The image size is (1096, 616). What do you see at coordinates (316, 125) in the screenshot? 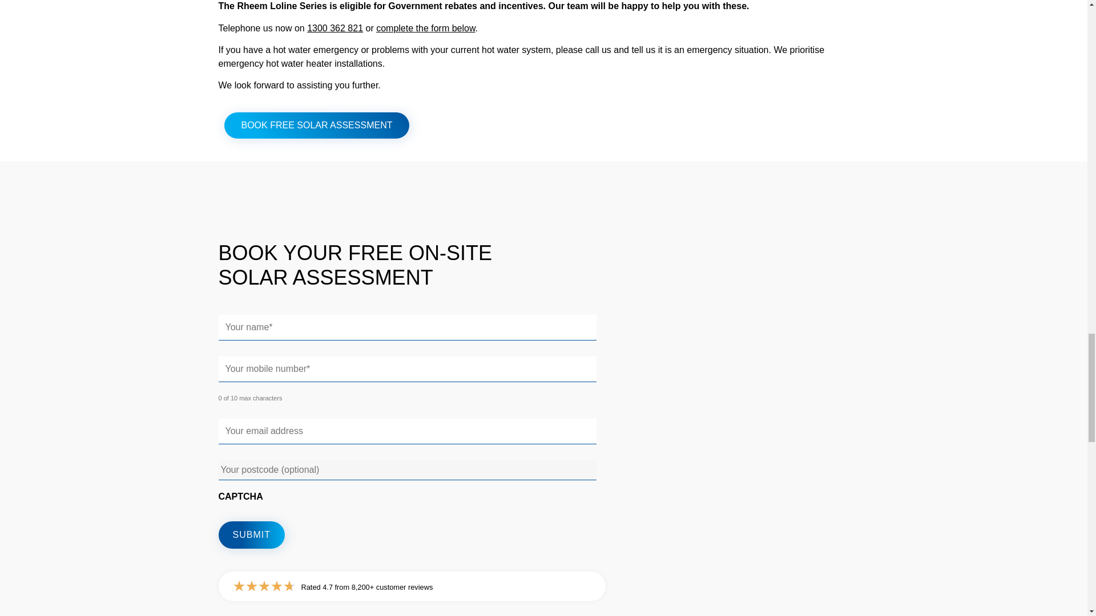
I see `BOOK FREE SOLAR ASSESSMENT` at bounding box center [316, 125].